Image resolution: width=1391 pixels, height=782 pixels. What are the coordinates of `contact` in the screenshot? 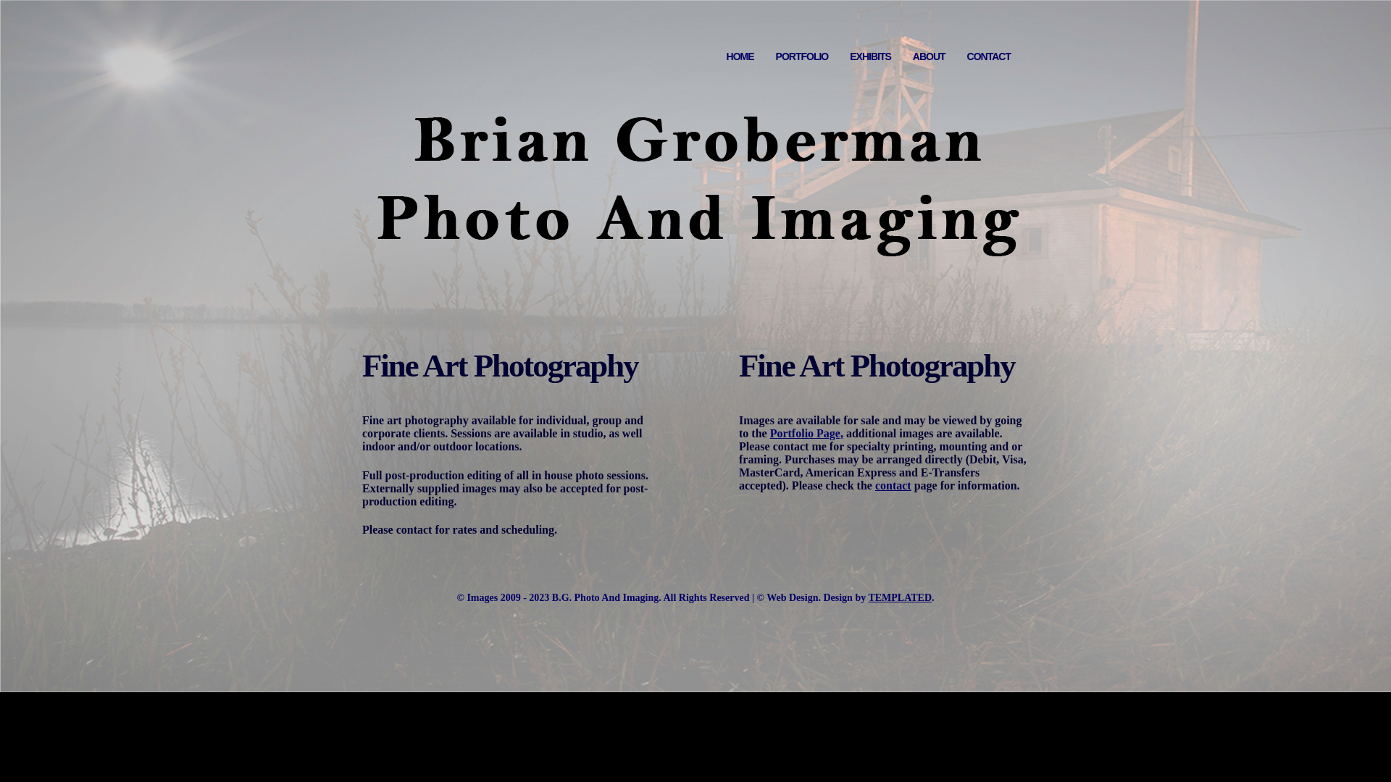 It's located at (893, 485).